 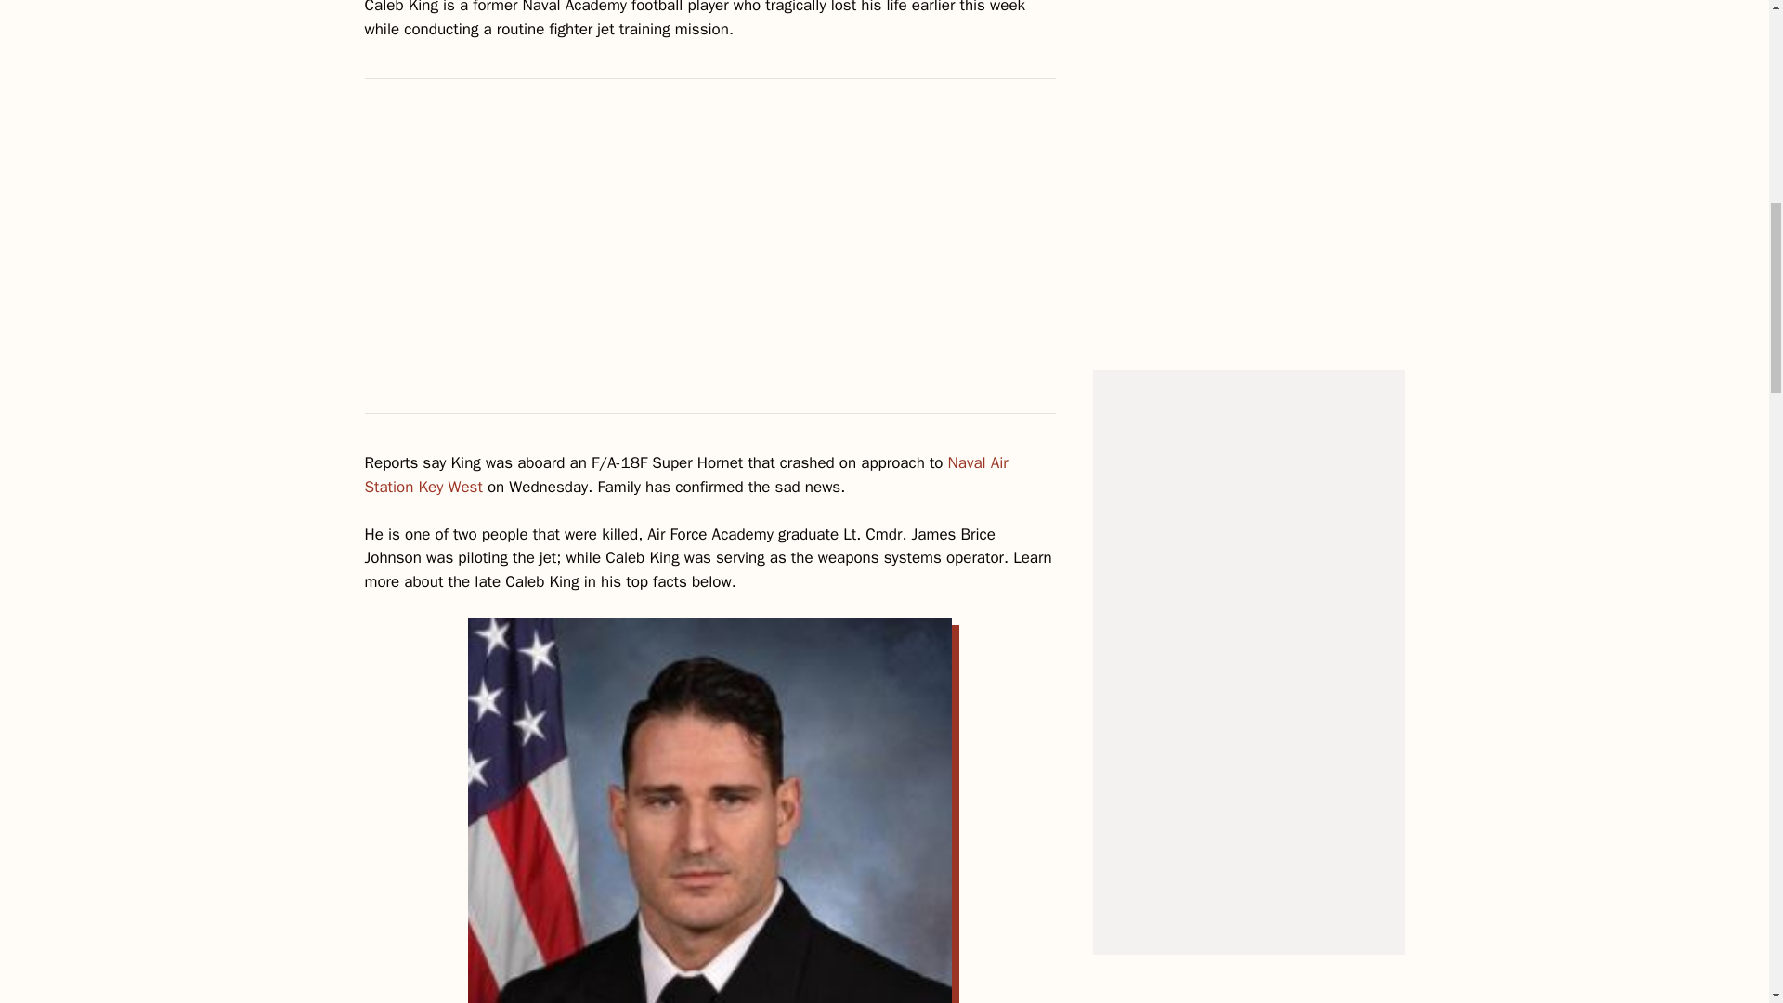 What do you see at coordinates (685, 475) in the screenshot?
I see `Naval Air Station Key West` at bounding box center [685, 475].